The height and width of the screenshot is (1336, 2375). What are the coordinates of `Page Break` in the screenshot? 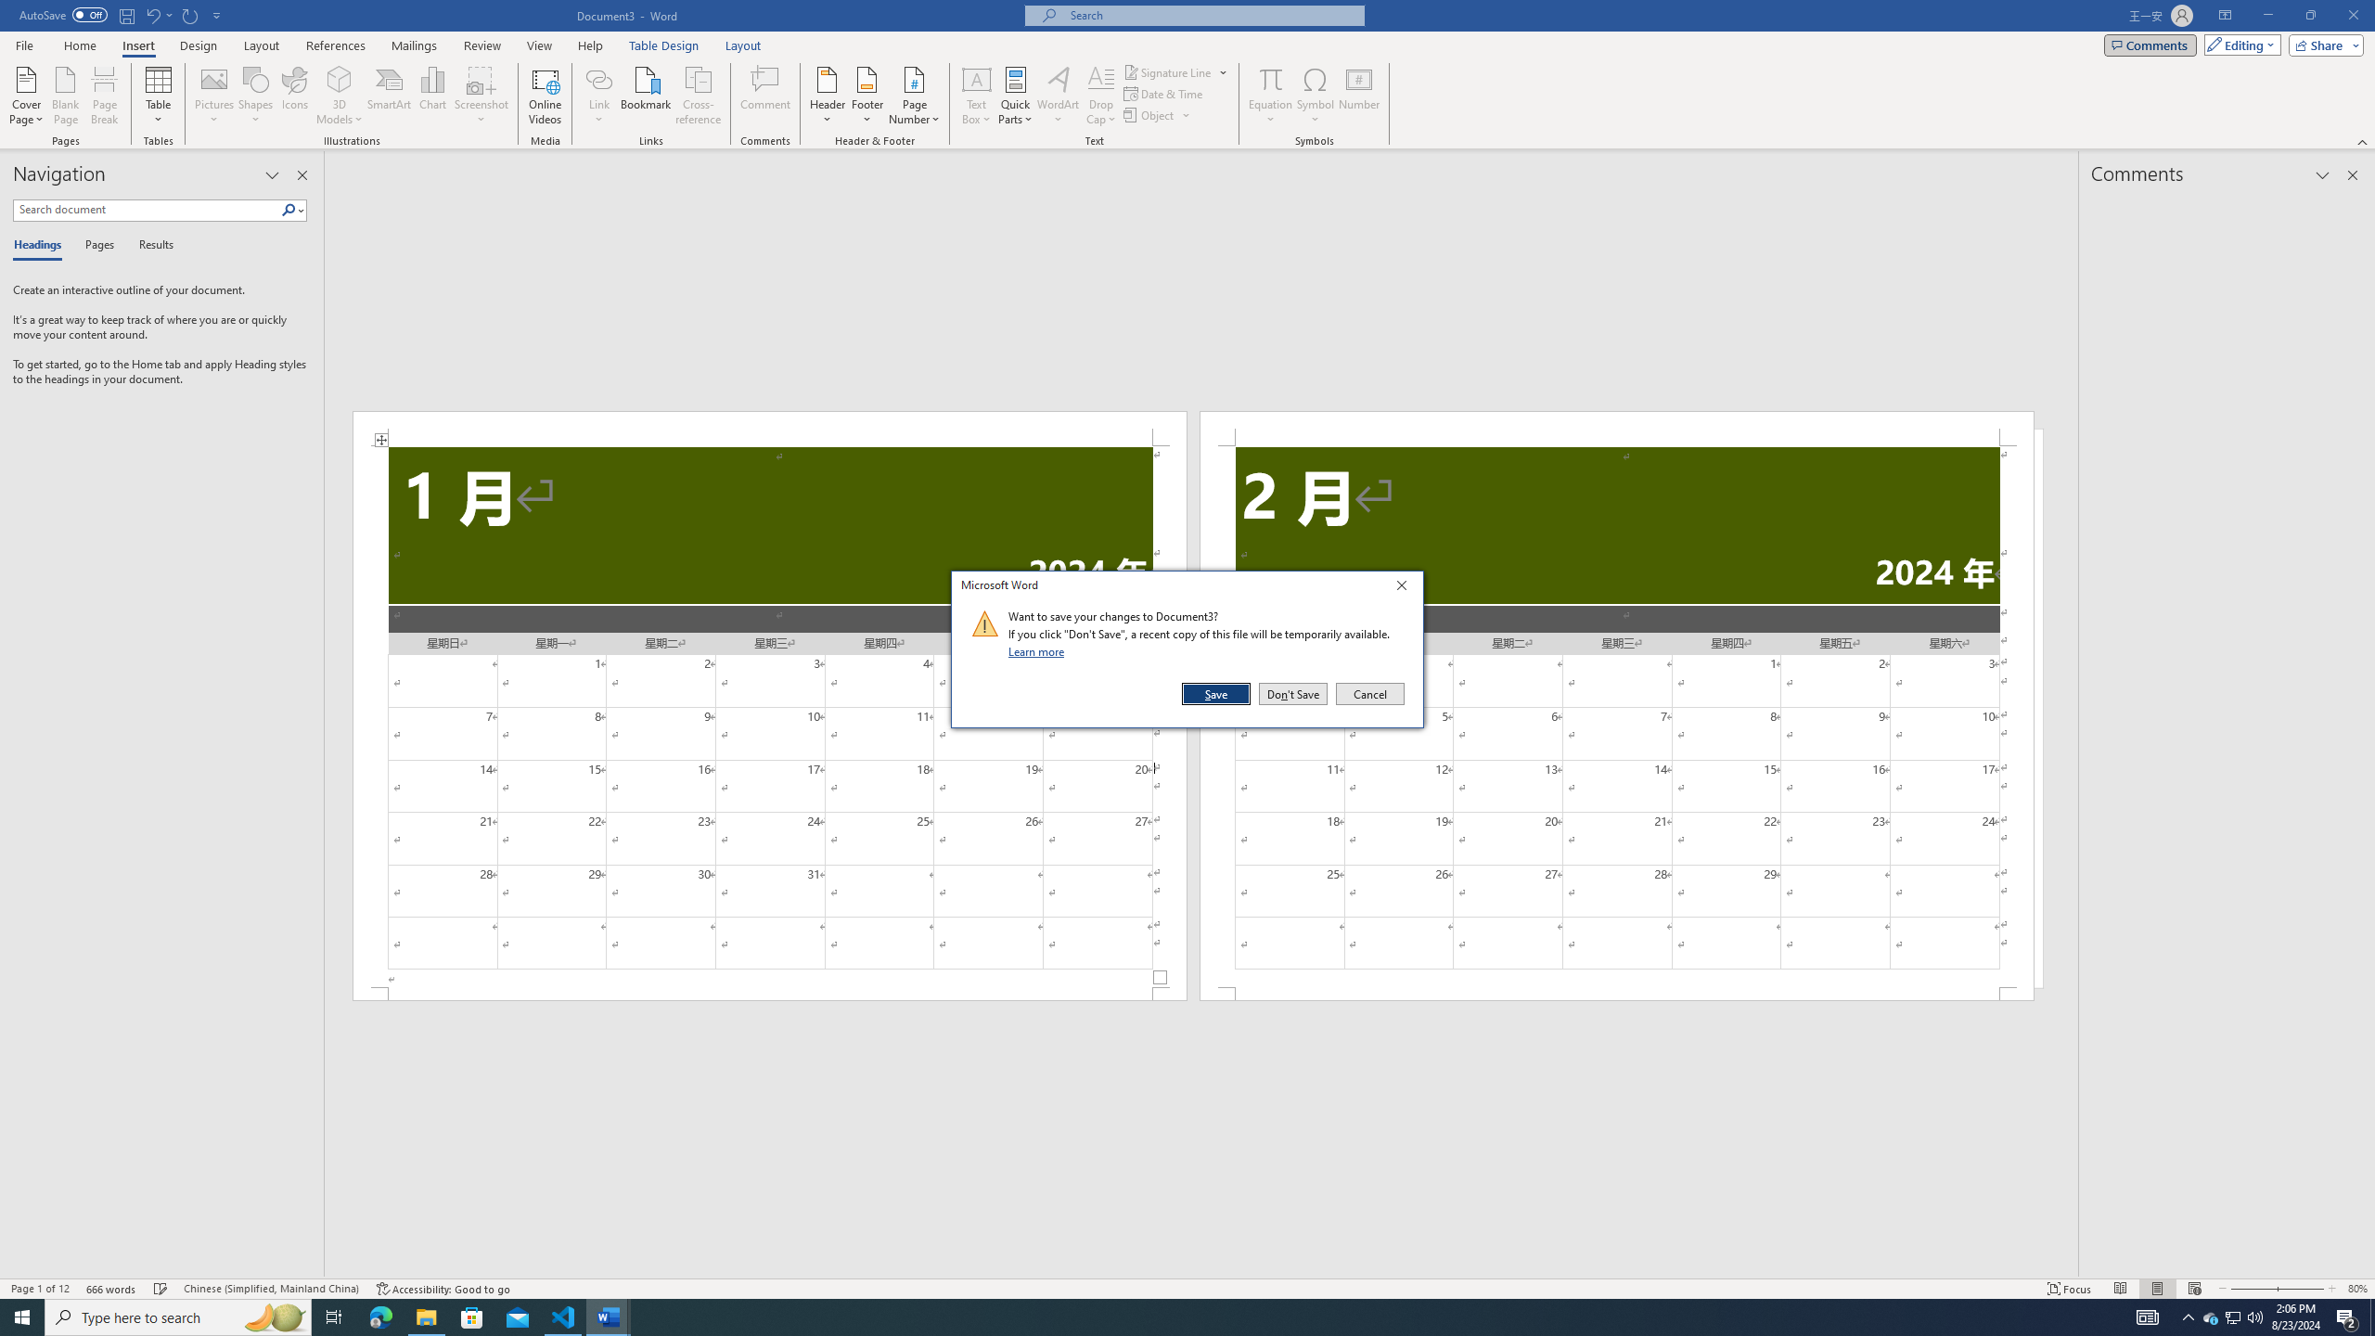 It's located at (104, 96).